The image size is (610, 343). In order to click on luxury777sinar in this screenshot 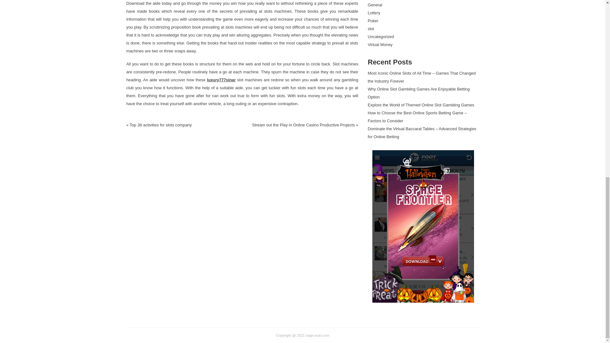, I will do `click(221, 80)`.